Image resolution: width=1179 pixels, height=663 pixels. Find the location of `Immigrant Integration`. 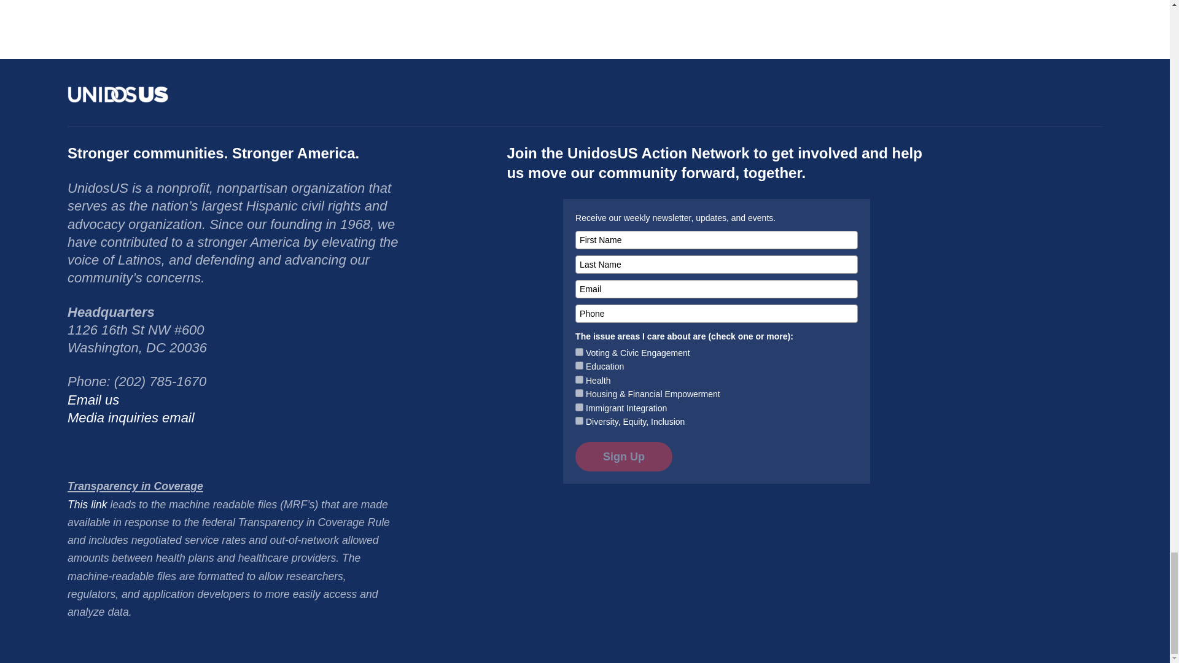

Immigrant Integration is located at coordinates (579, 406).